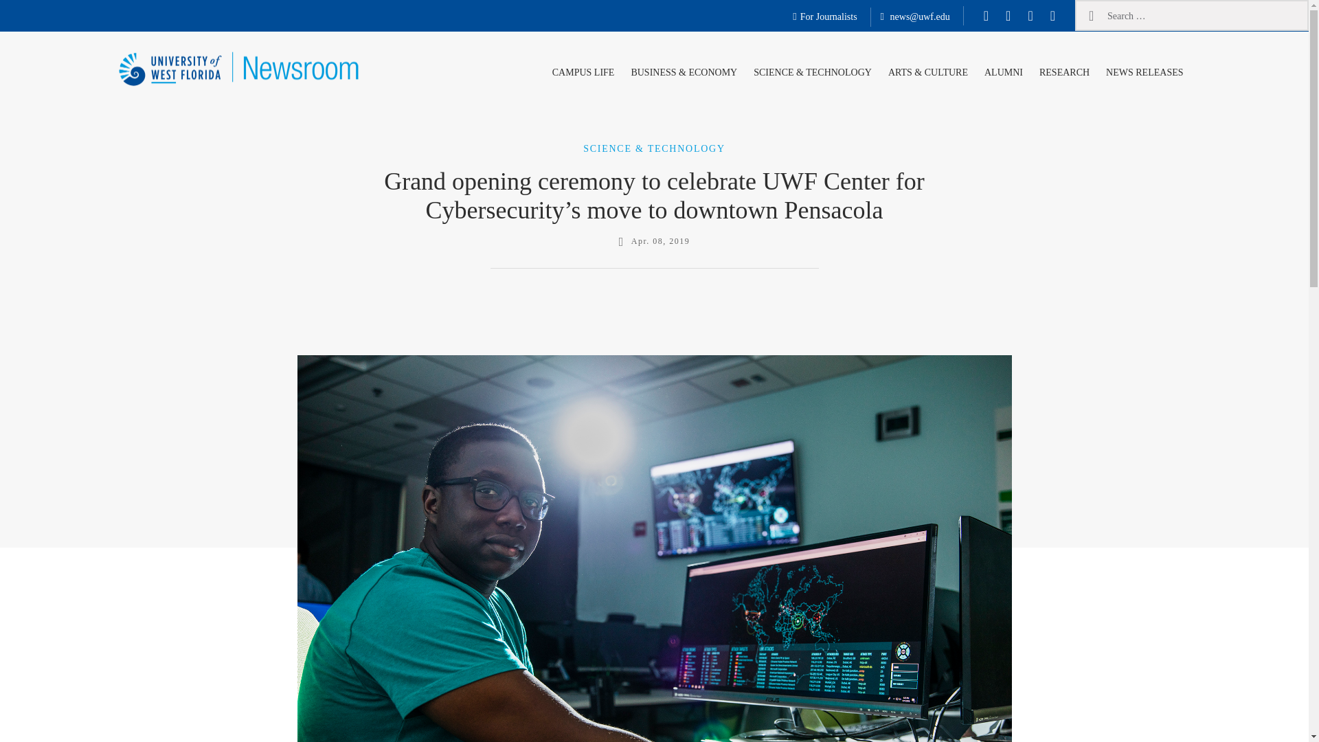 The height and width of the screenshot is (742, 1319). What do you see at coordinates (583, 70) in the screenshot?
I see `CAMPUS LIFE` at bounding box center [583, 70].